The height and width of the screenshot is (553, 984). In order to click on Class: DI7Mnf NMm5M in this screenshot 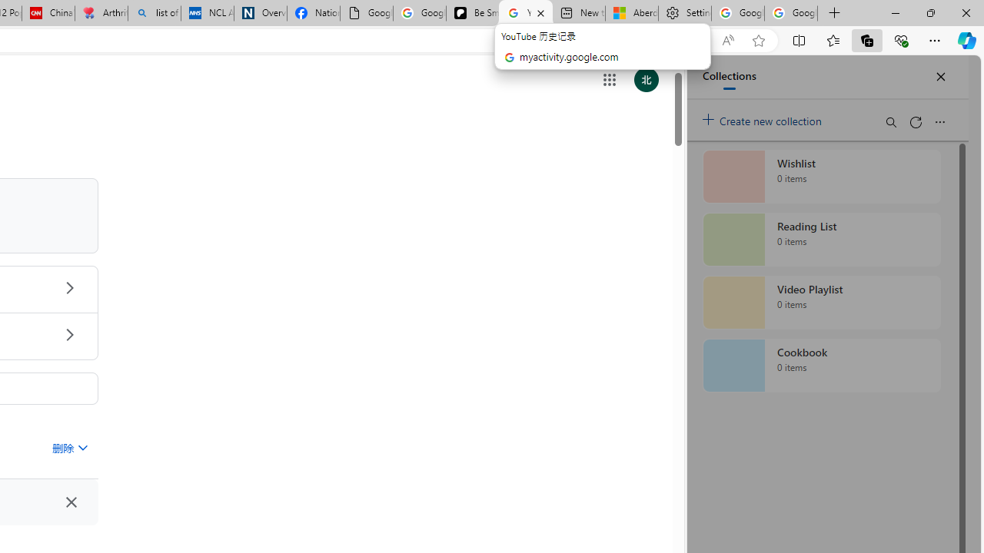, I will do `click(71, 502)`.